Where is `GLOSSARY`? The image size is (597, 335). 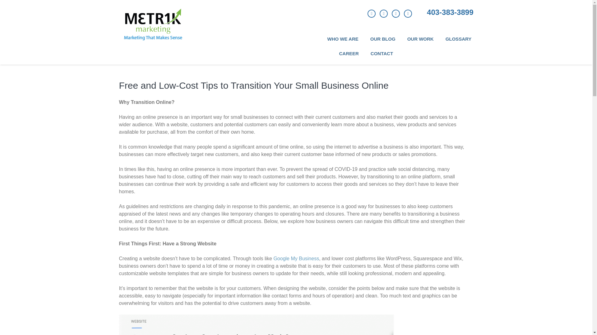 GLOSSARY is located at coordinates (458, 42).